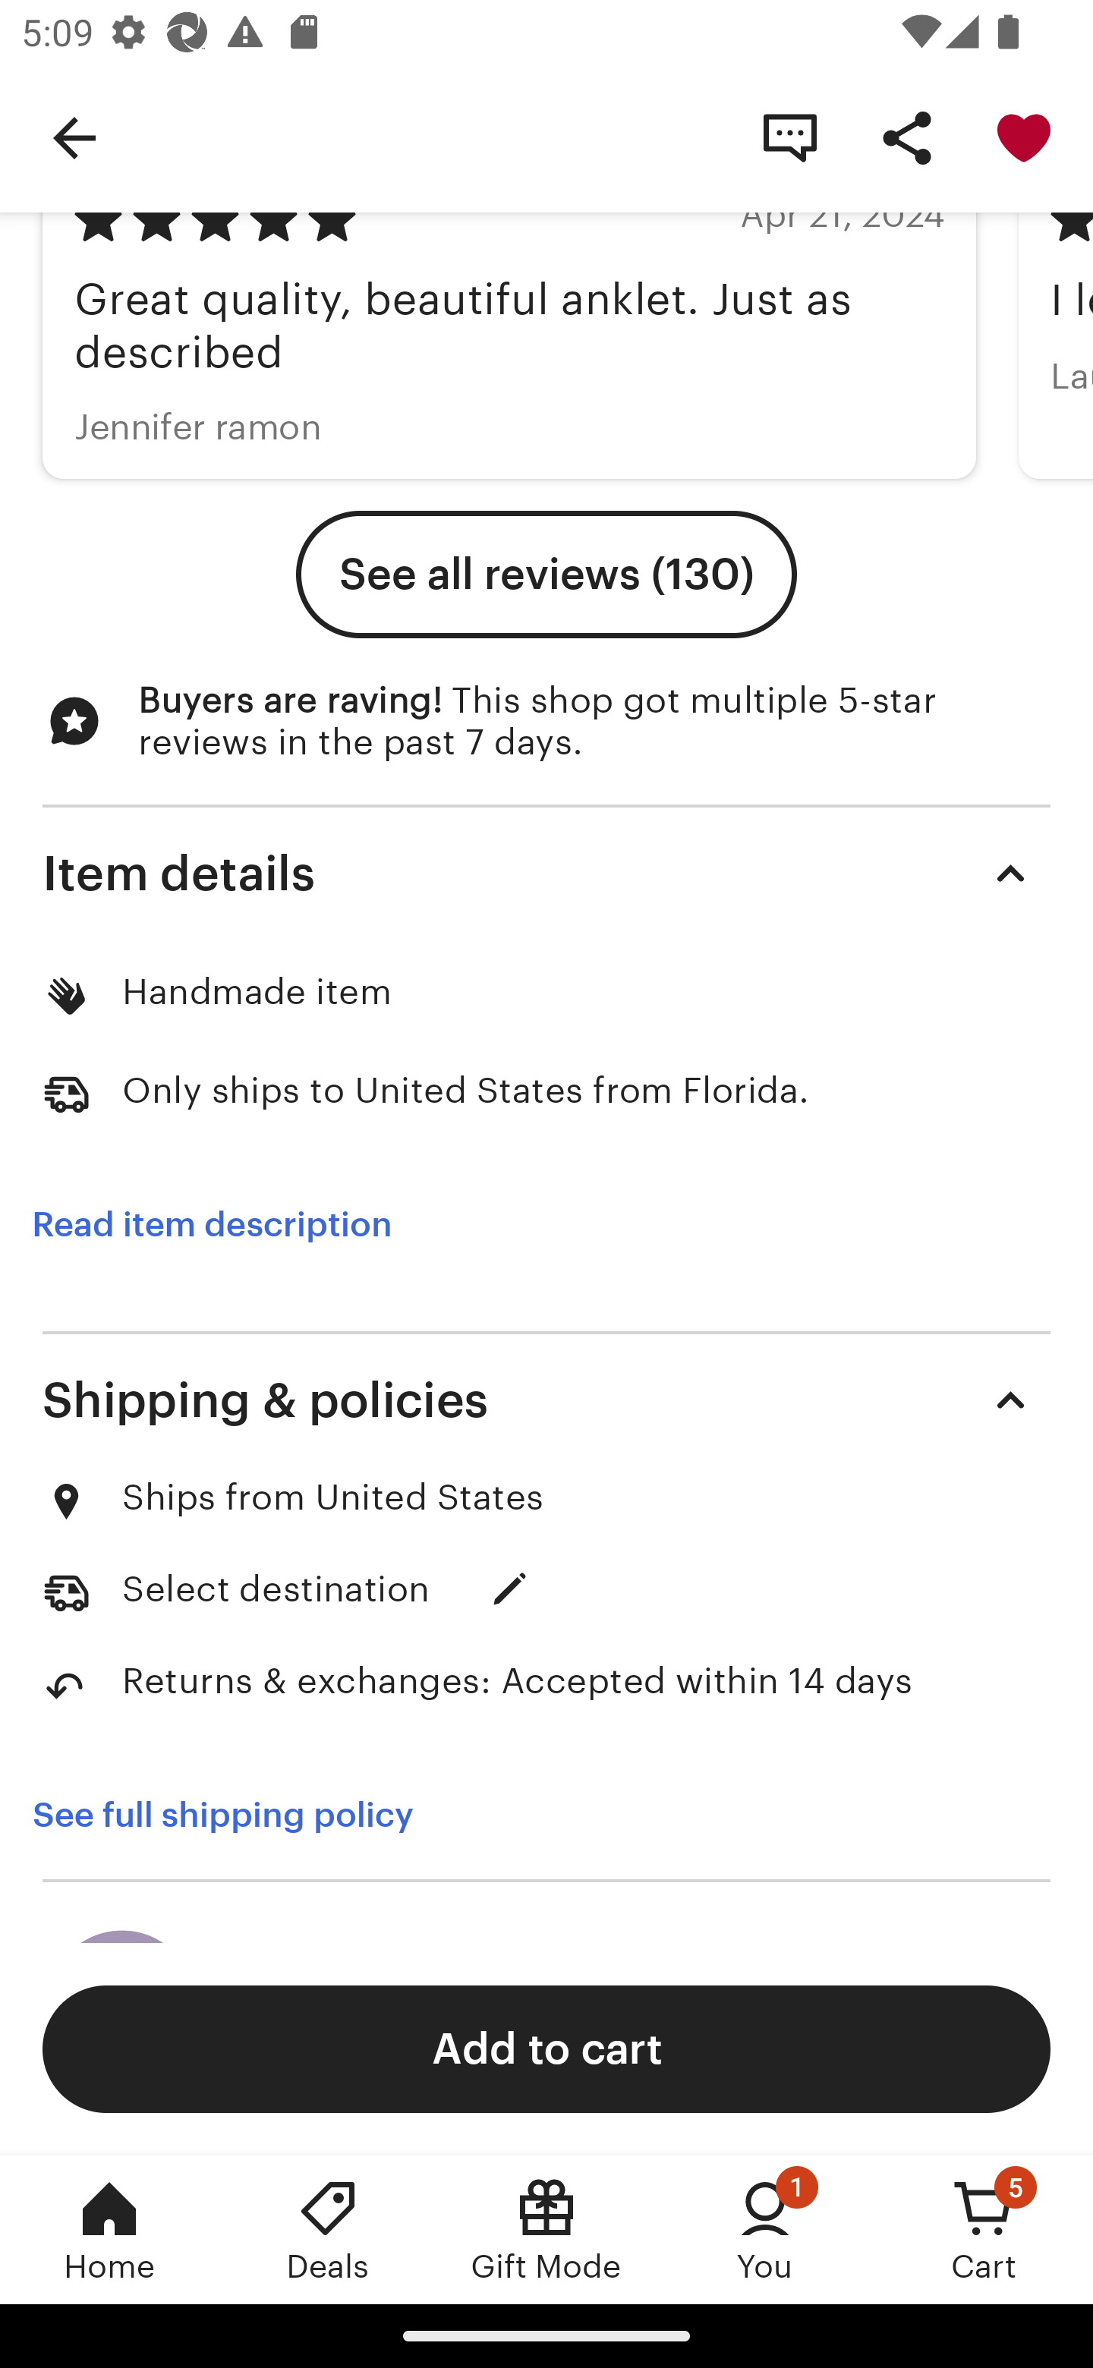 This screenshot has height=2368, width=1093. Describe the element at coordinates (510, 1589) in the screenshot. I see `Update` at that location.